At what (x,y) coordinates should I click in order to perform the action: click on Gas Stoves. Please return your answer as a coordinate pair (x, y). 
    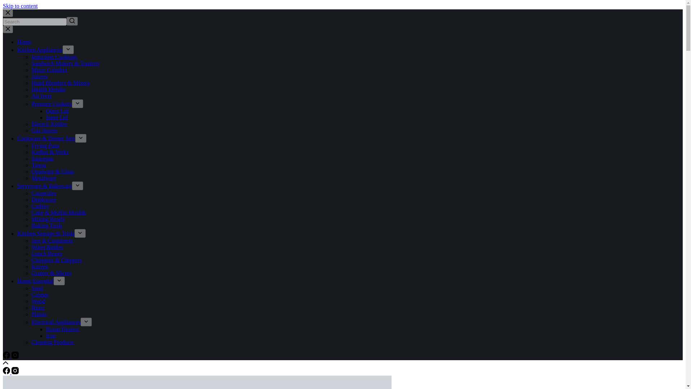
    Looking at the image, I should click on (45, 130).